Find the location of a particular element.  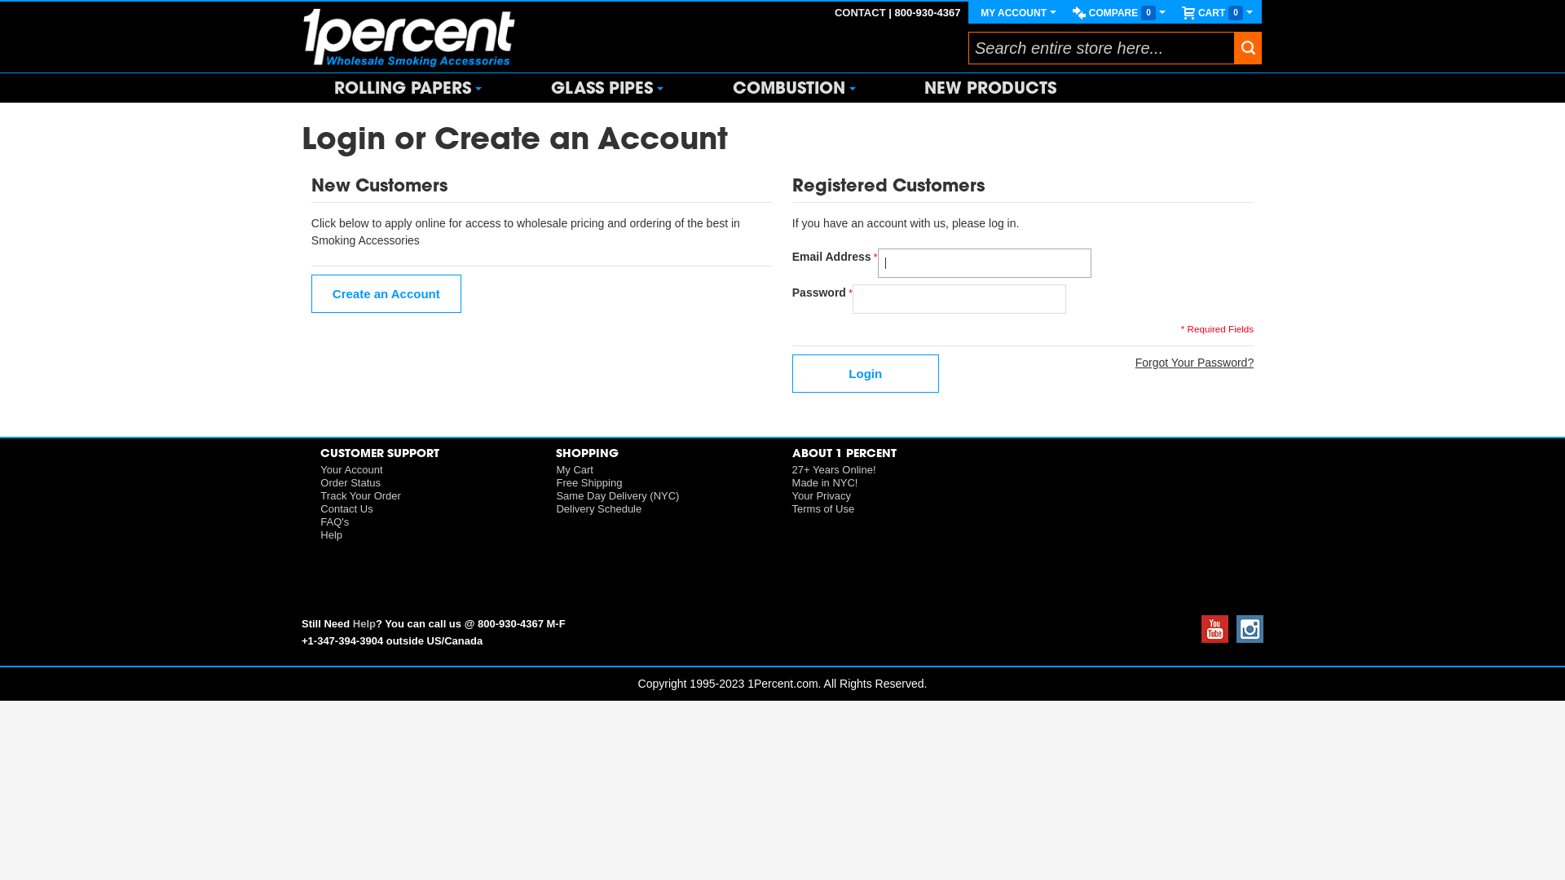

Youtube is located at coordinates (1213, 639).